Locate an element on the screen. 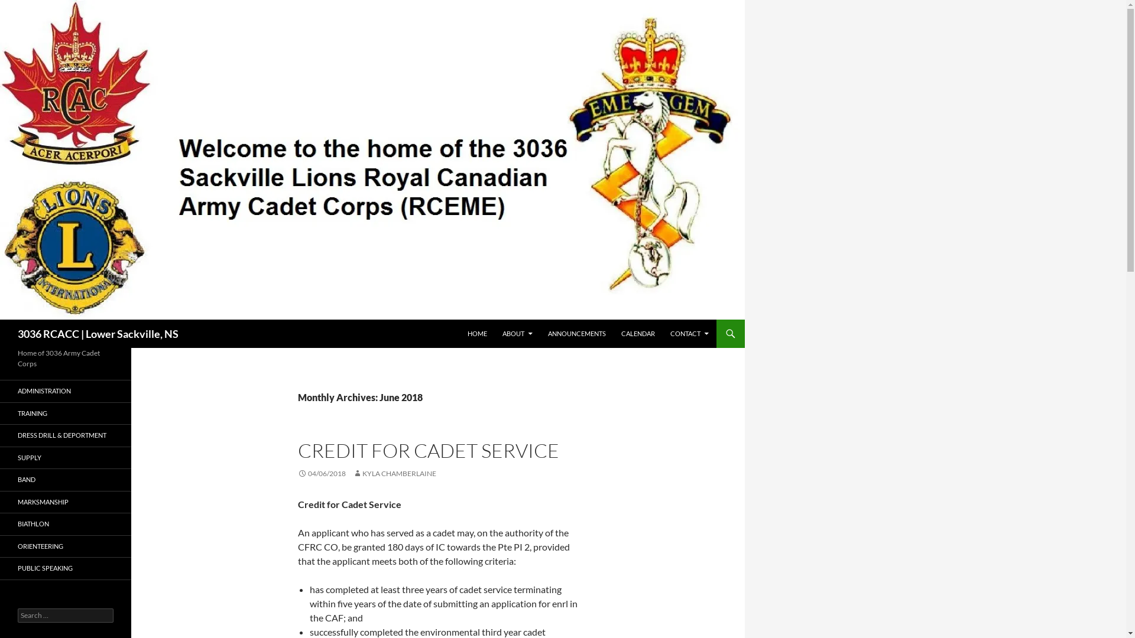 Image resolution: width=1135 pixels, height=638 pixels. Search is located at coordinates (22, 7).